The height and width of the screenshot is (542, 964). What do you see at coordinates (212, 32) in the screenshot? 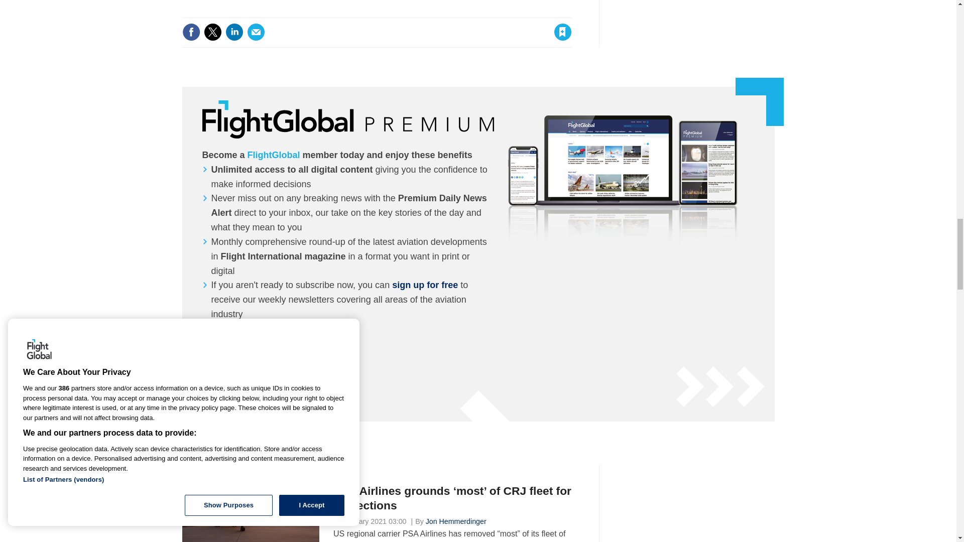
I see `Share this on Twitter` at bounding box center [212, 32].